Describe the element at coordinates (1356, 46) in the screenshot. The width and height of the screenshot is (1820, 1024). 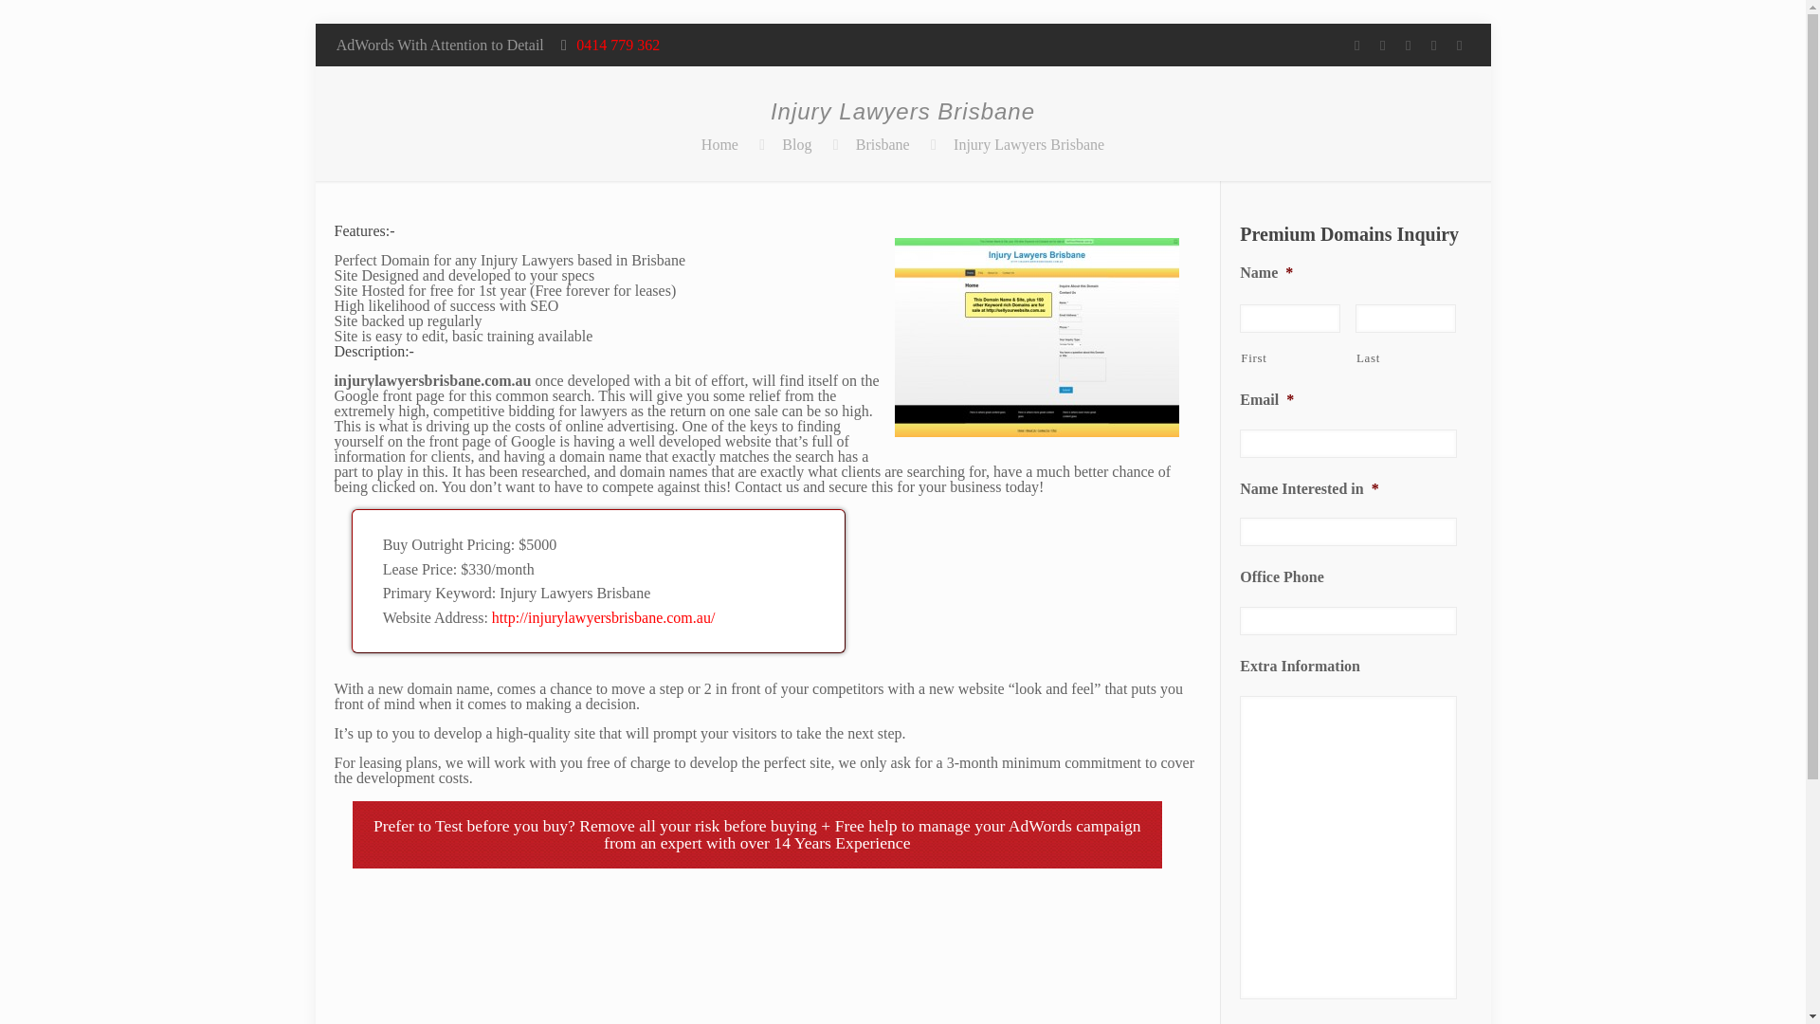
I see `Skype` at that location.